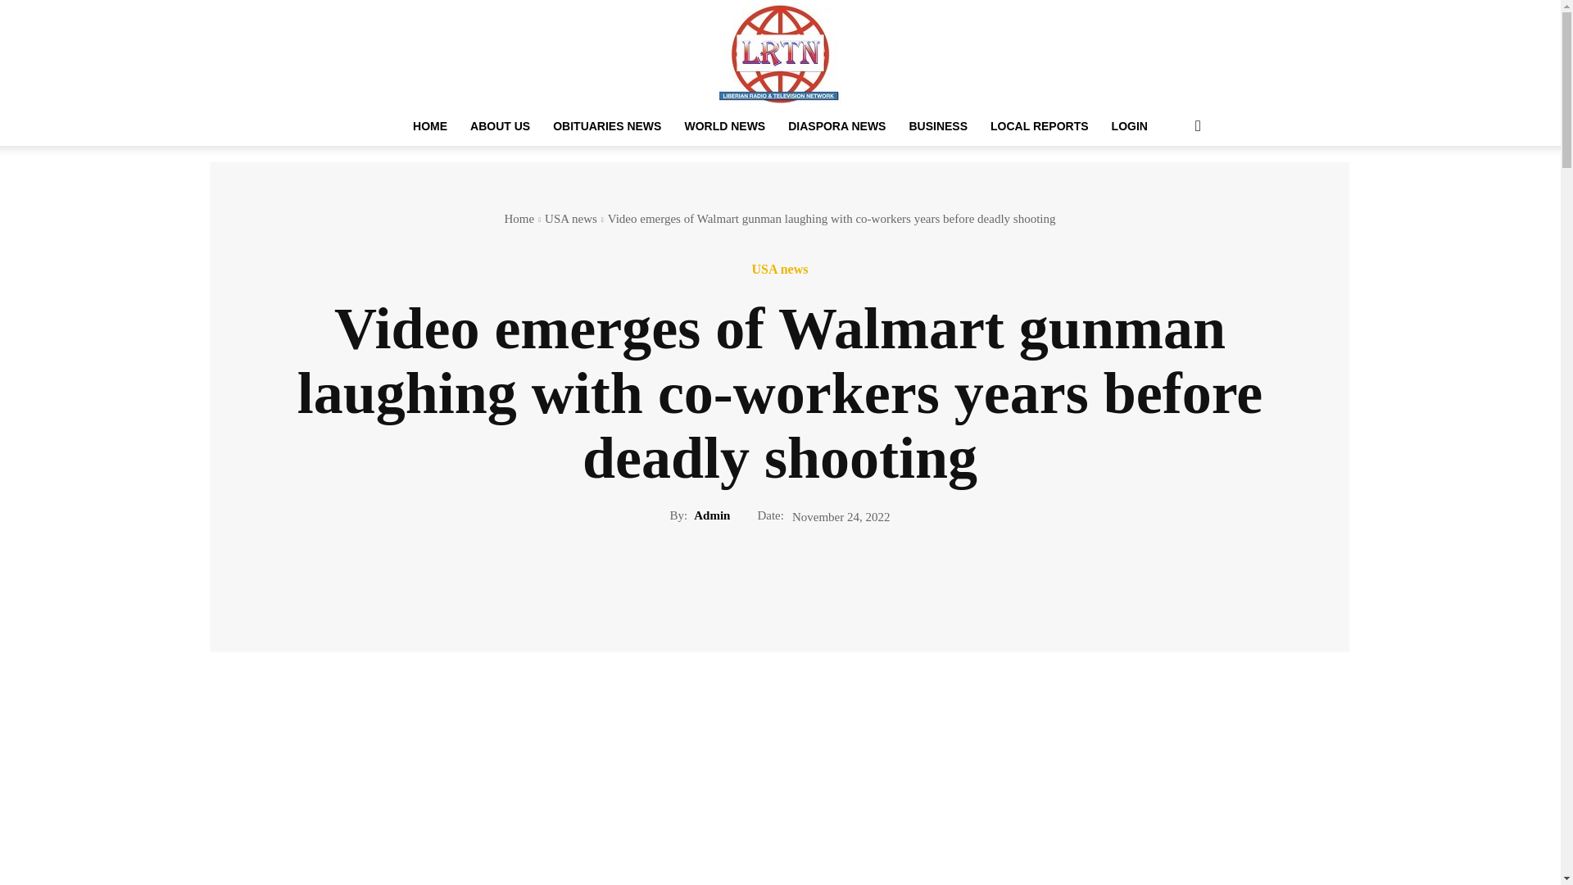  Describe the element at coordinates (836, 126) in the screenshot. I see `DIASPORA NEWS` at that location.